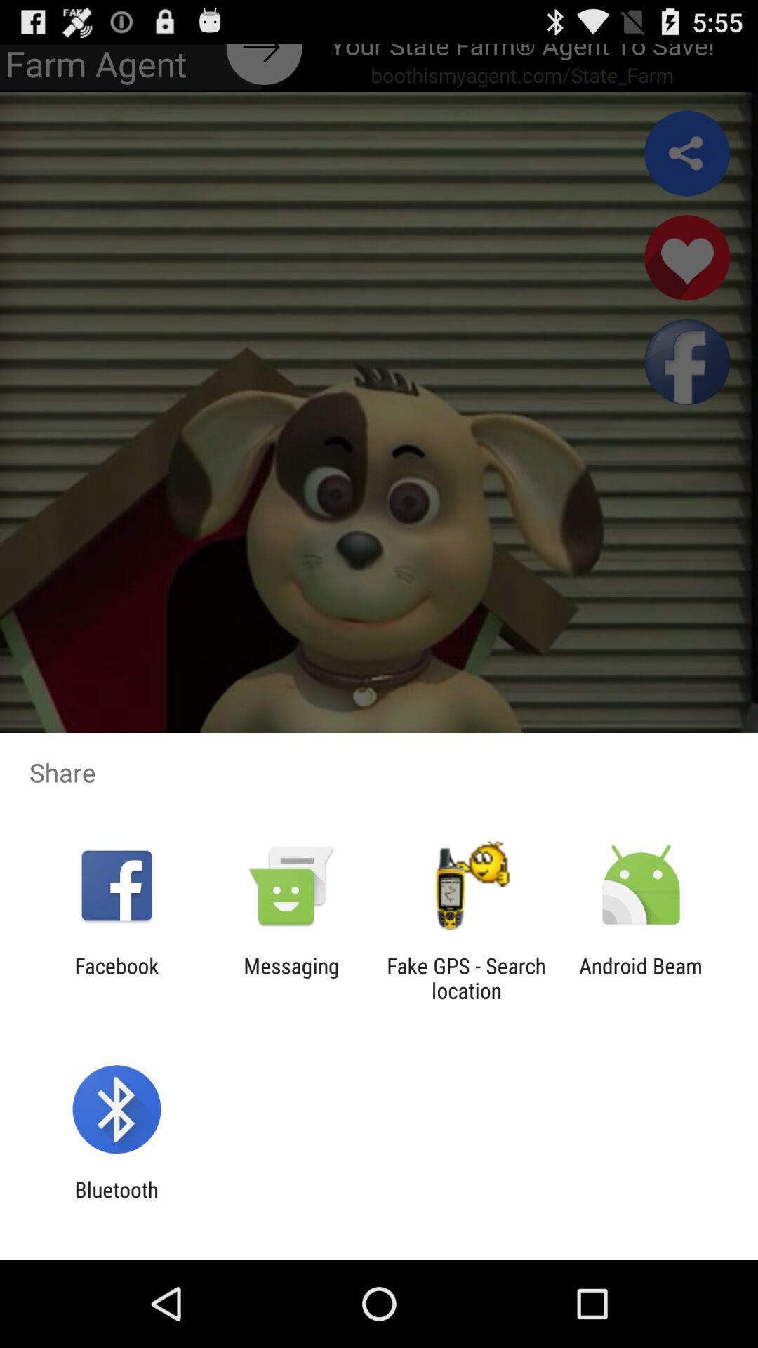 This screenshot has height=1348, width=758. Describe the element at coordinates (291, 978) in the screenshot. I see `select the item to the left of fake gps search` at that location.